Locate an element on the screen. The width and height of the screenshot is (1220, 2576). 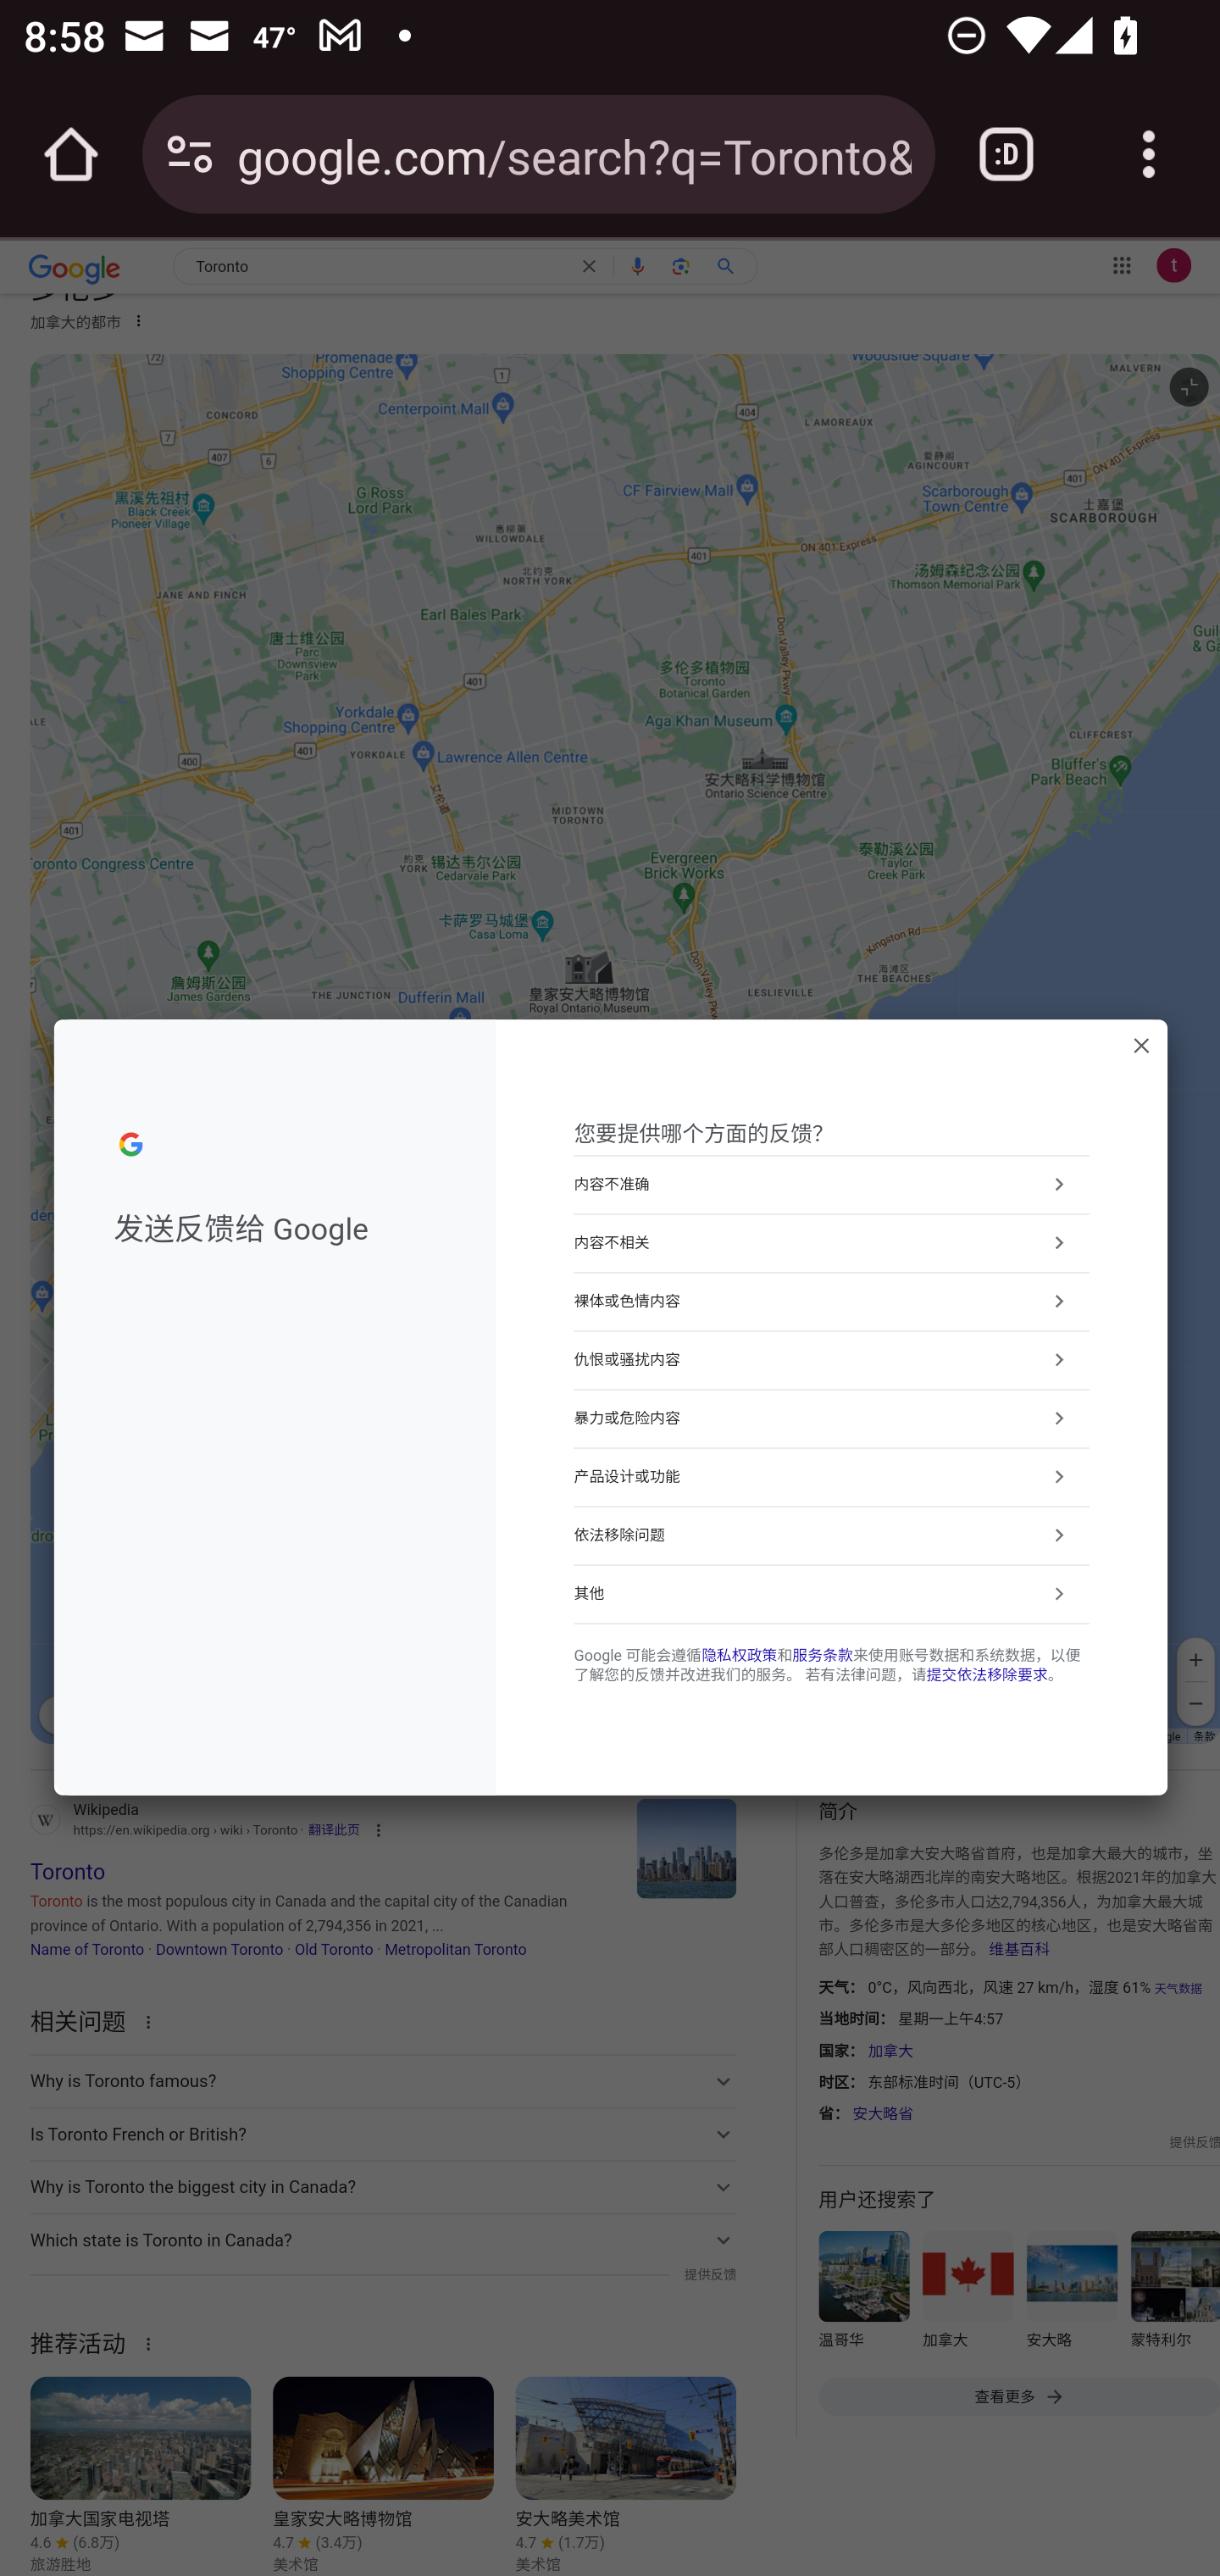
其他 is located at coordinates (832, 1593).